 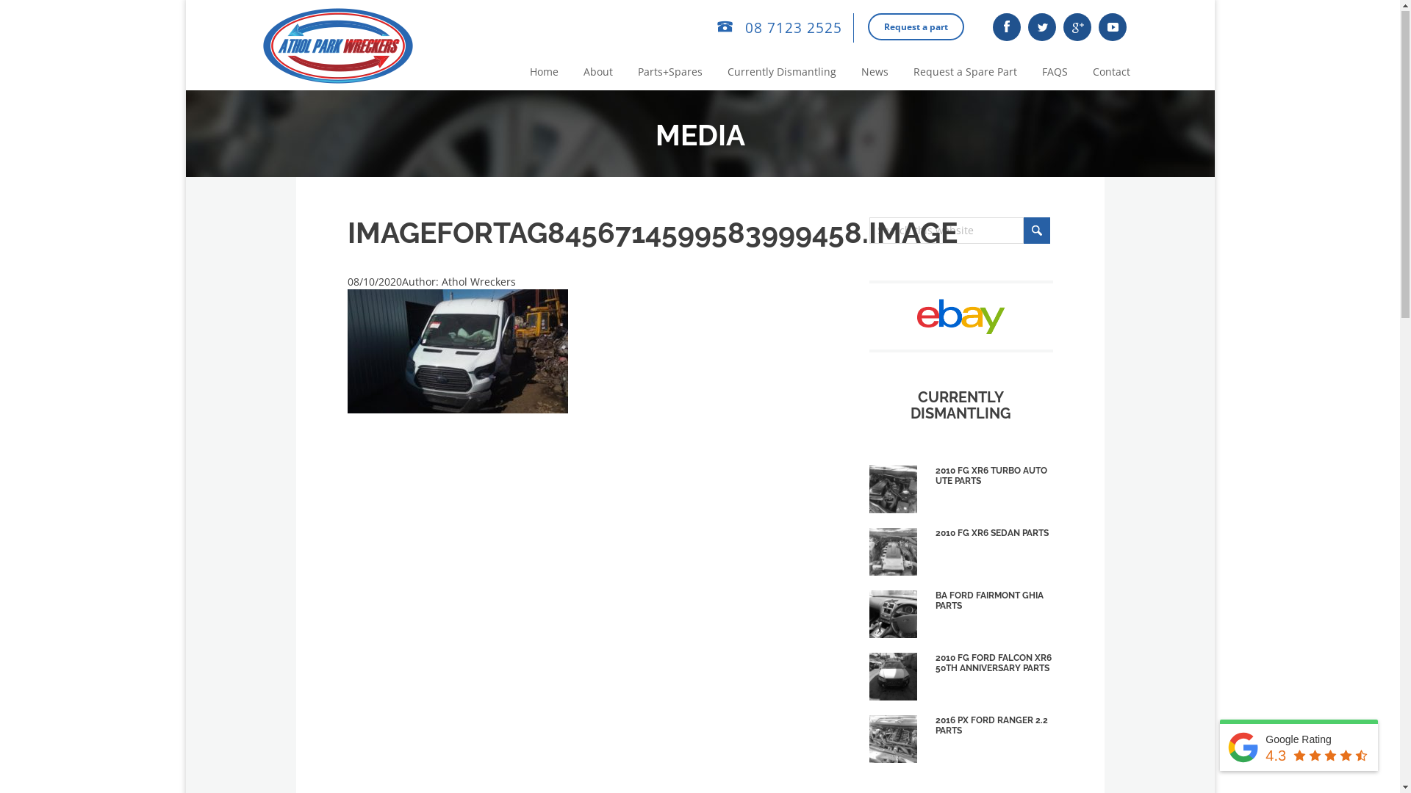 I want to click on Parts+Spares, so click(x=670, y=73).